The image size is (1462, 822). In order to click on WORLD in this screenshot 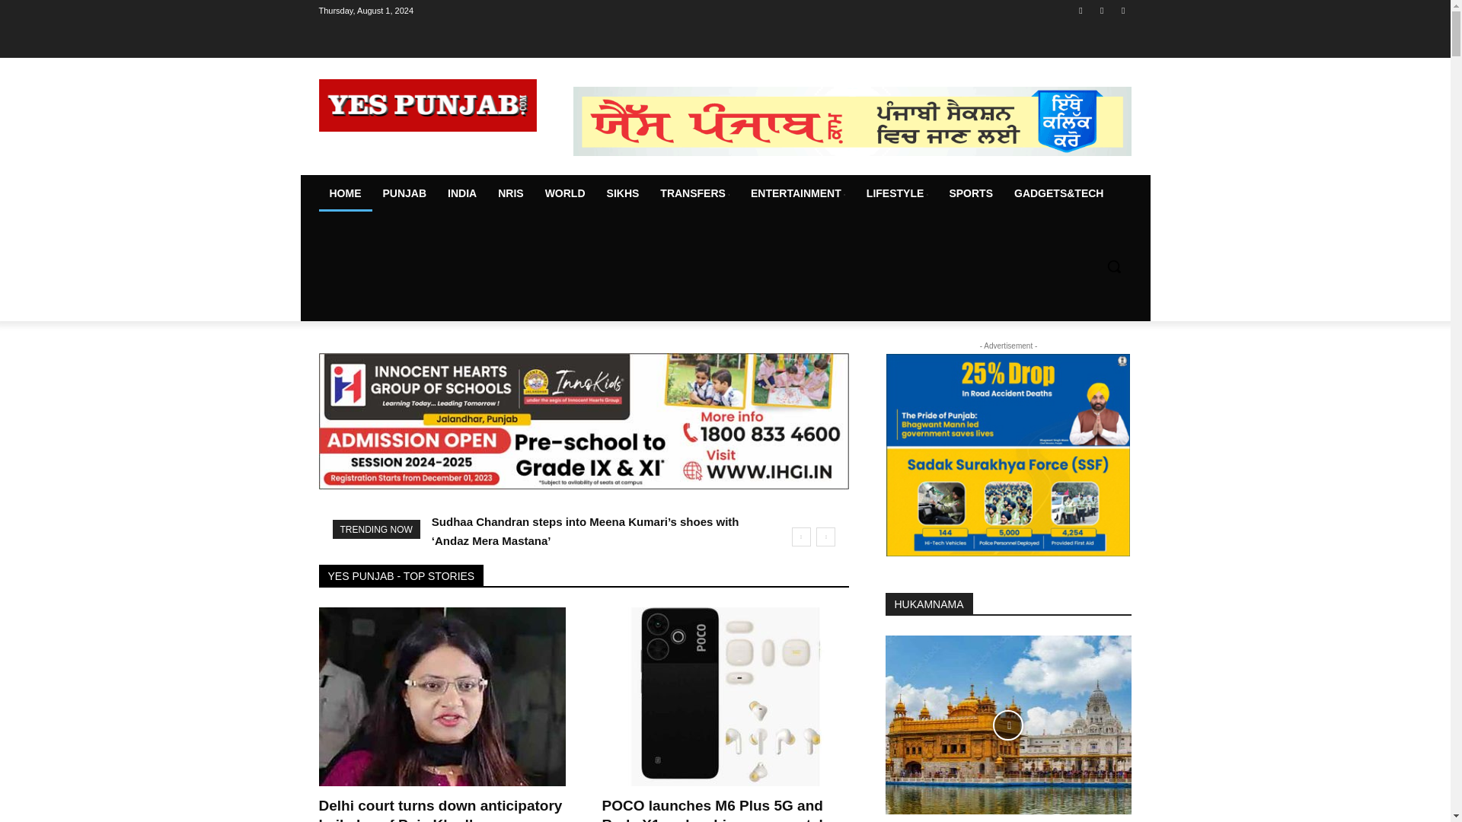, I will do `click(565, 193)`.